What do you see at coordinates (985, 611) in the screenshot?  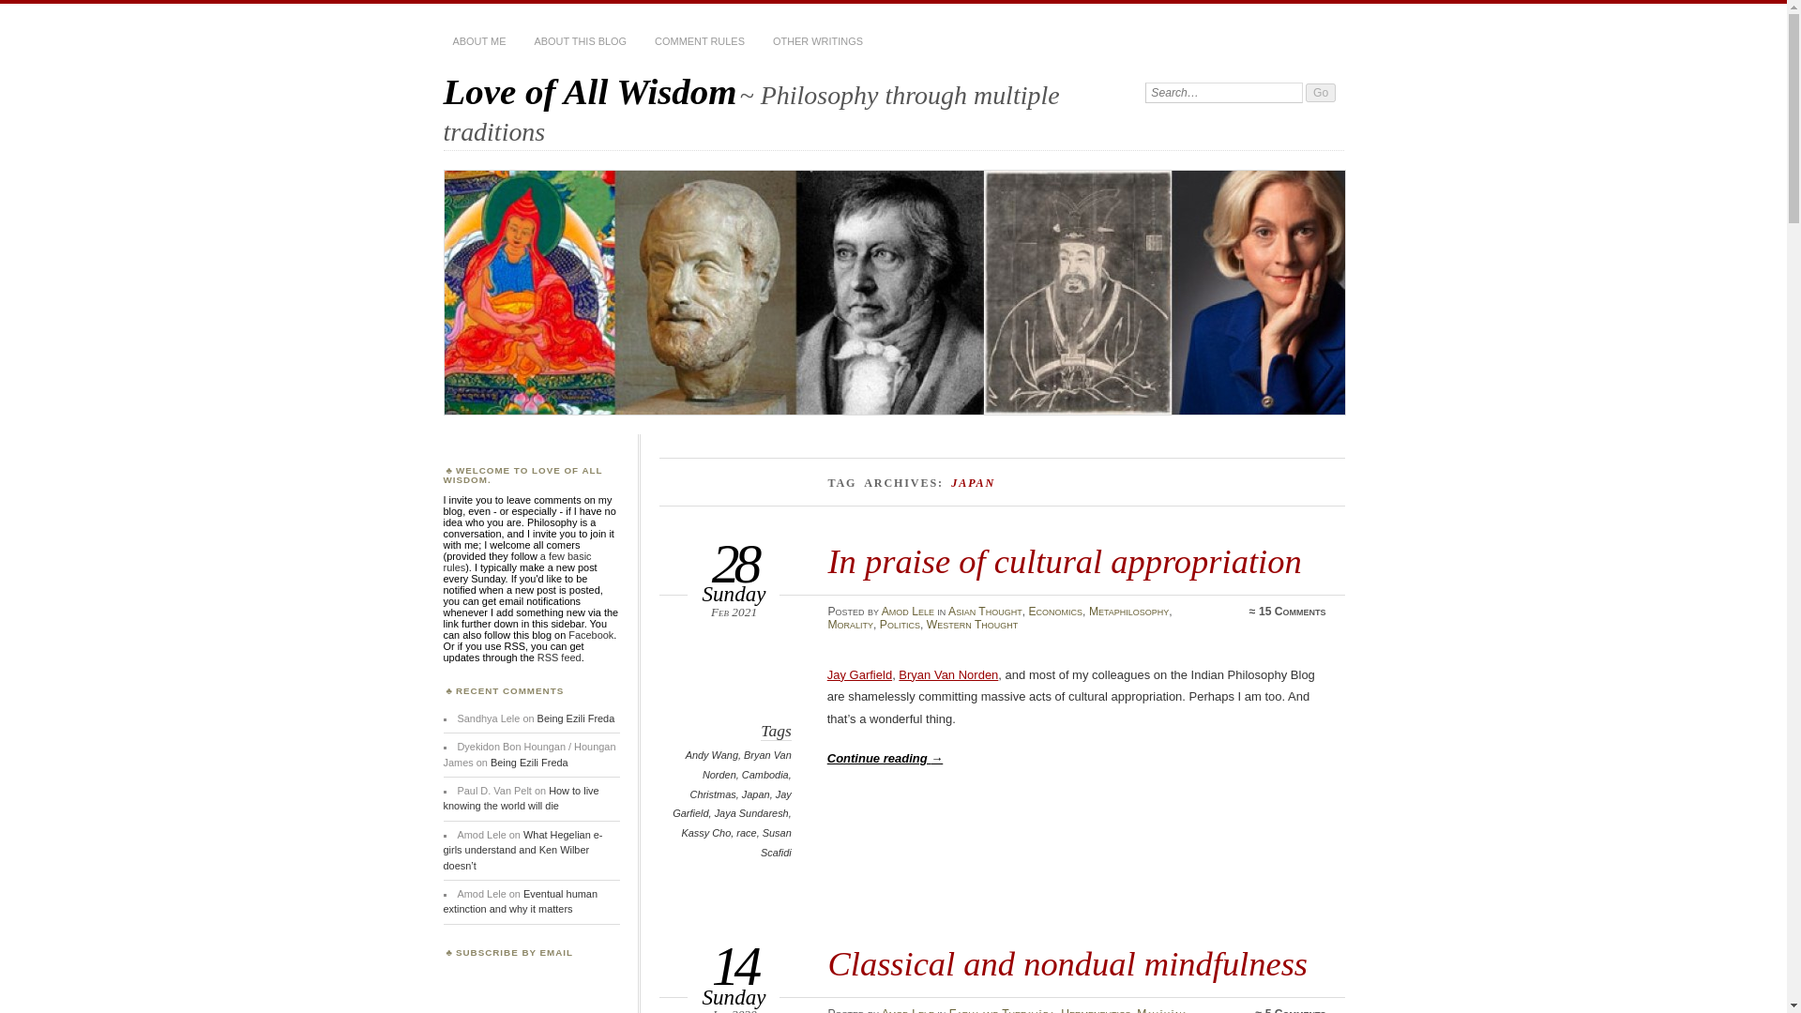 I see `Asian Thought` at bounding box center [985, 611].